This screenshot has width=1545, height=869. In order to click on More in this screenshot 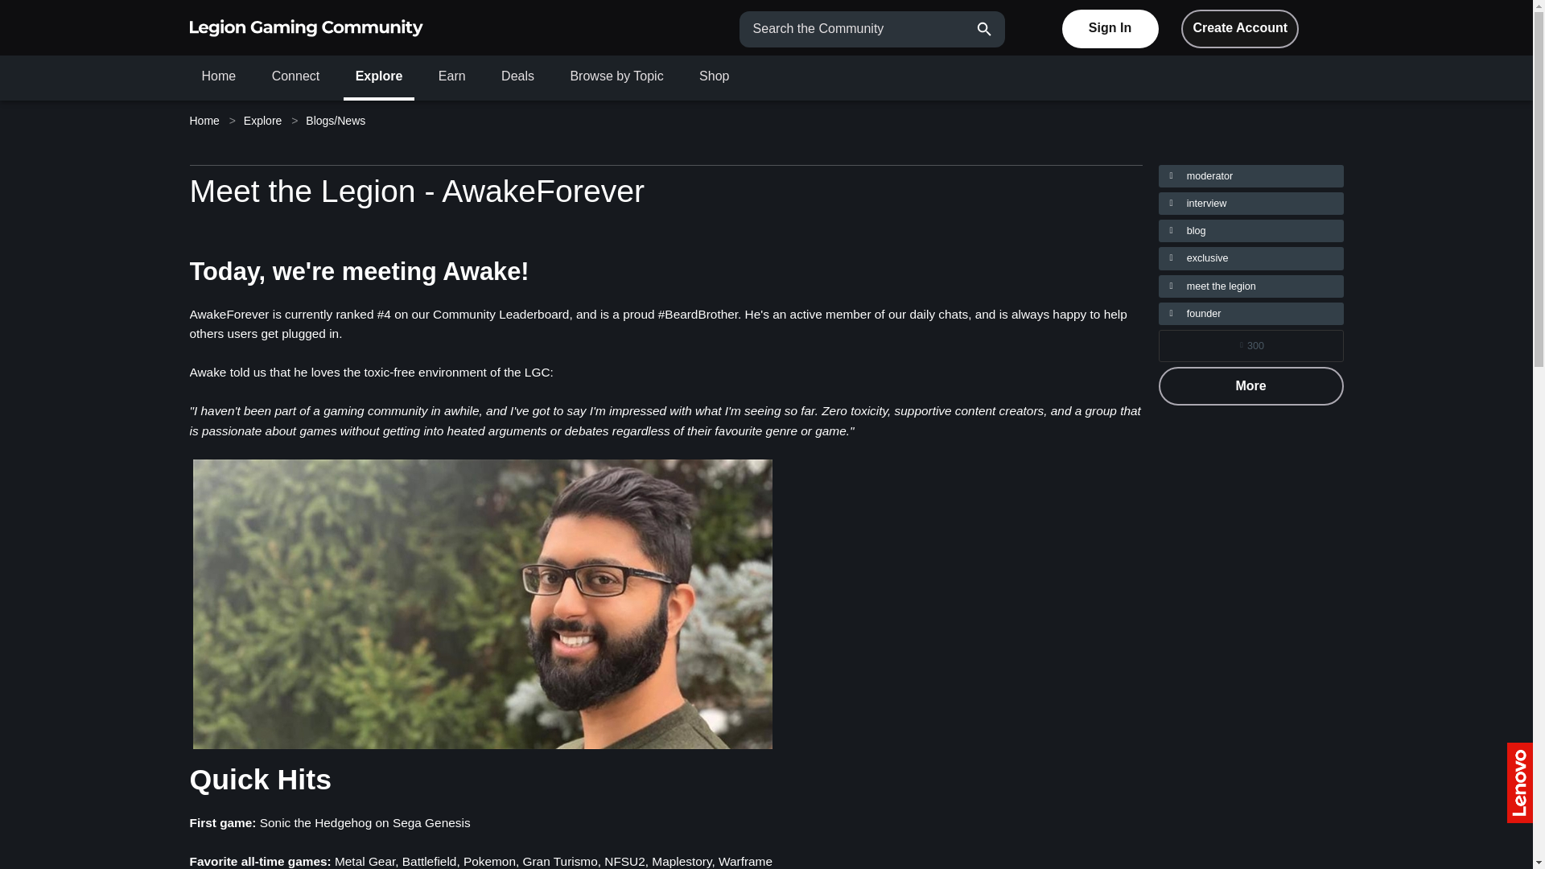, I will do `click(1251, 386)`.